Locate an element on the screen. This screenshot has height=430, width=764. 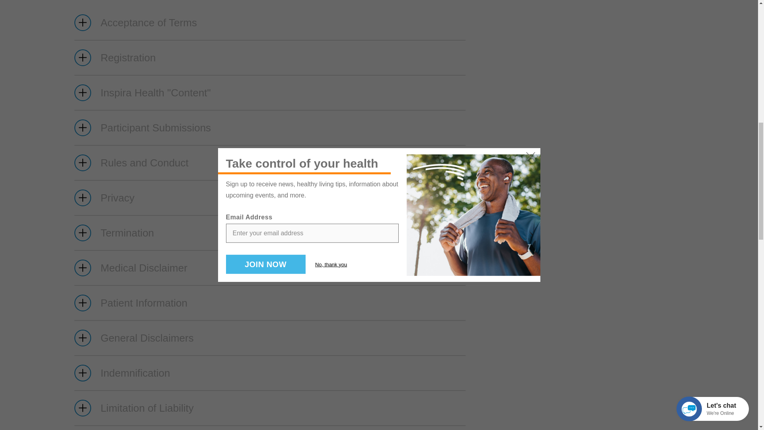
Open accordion content is located at coordinates (270, 338).